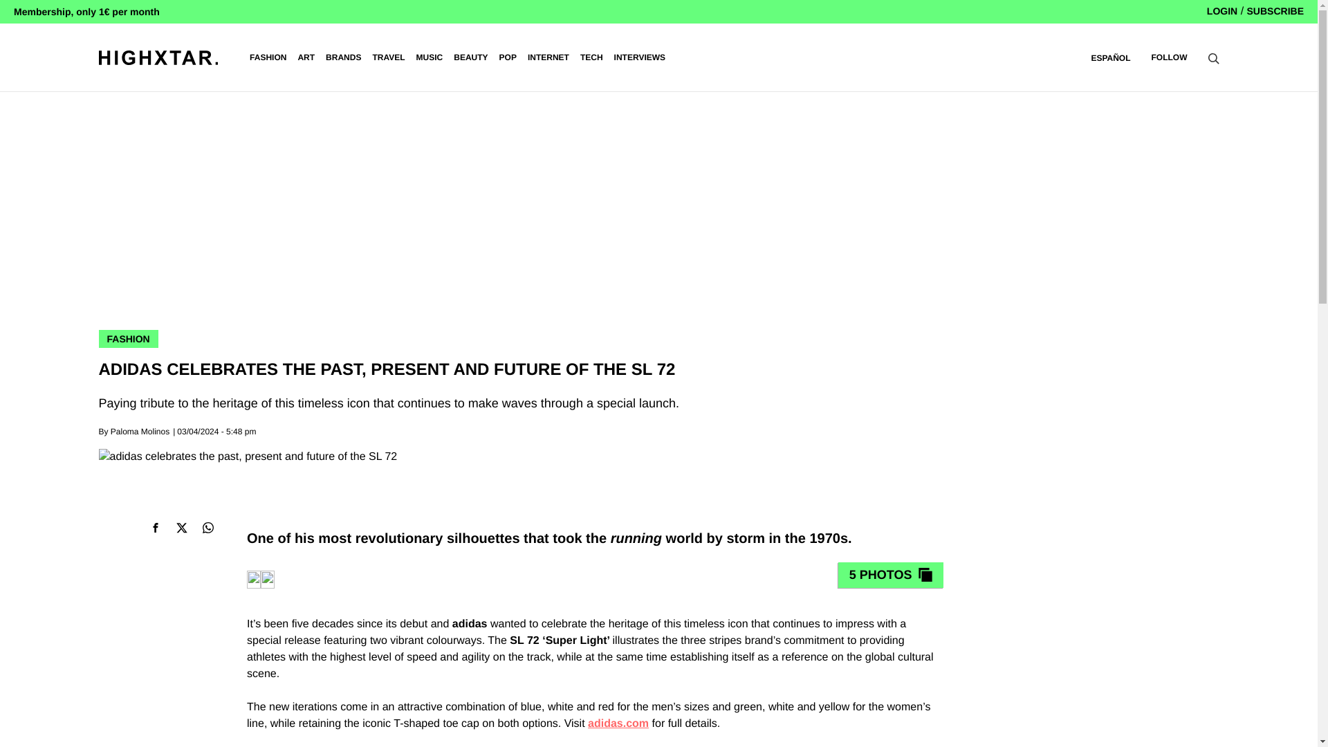  What do you see at coordinates (639, 57) in the screenshot?
I see `INTERVIEWS` at bounding box center [639, 57].